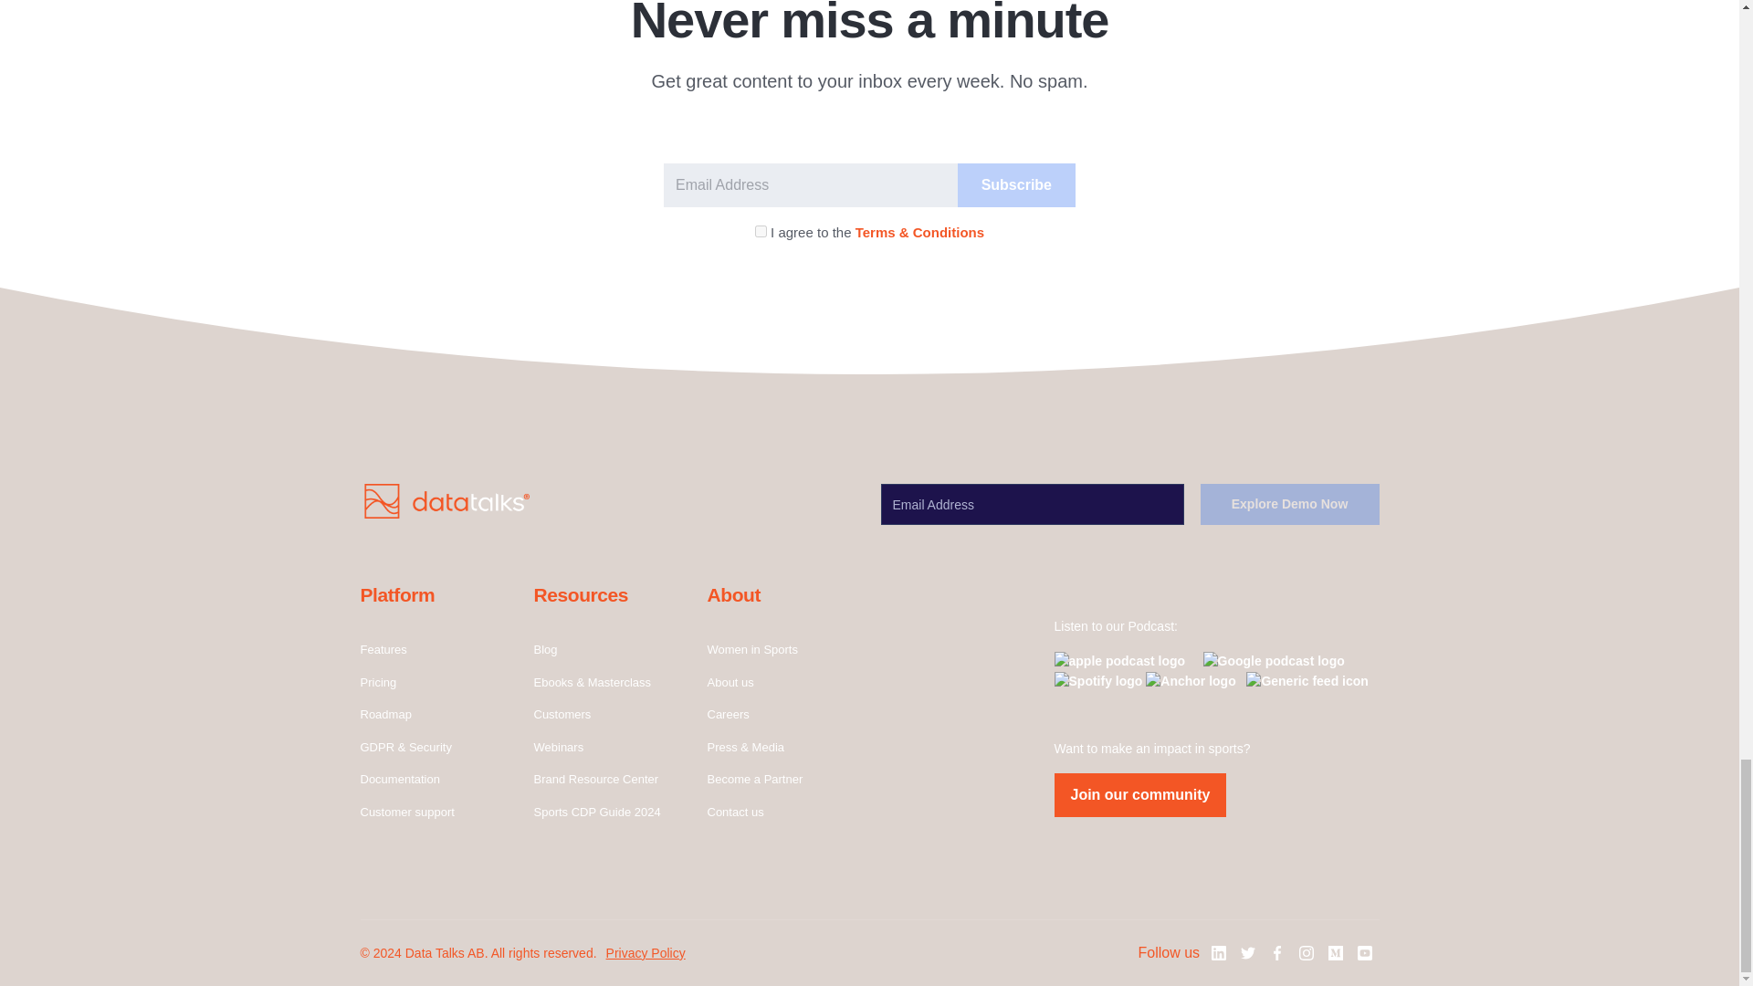  I want to click on Twitters icon, so click(1247, 952).